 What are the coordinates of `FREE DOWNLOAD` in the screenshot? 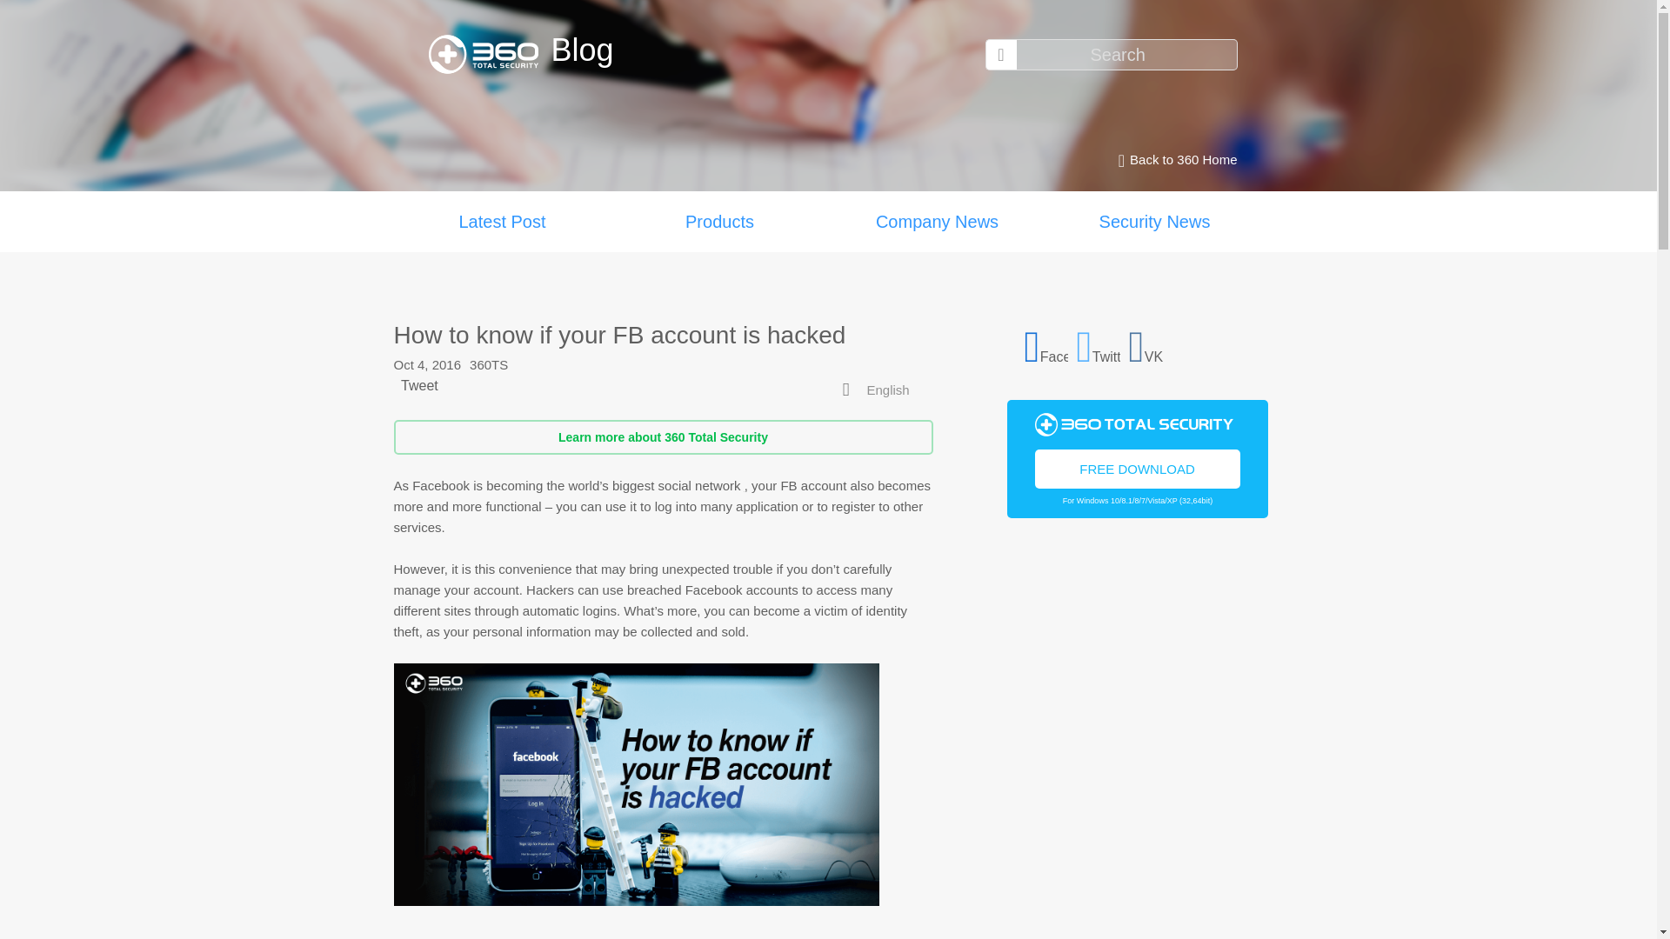 It's located at (1138, 468).